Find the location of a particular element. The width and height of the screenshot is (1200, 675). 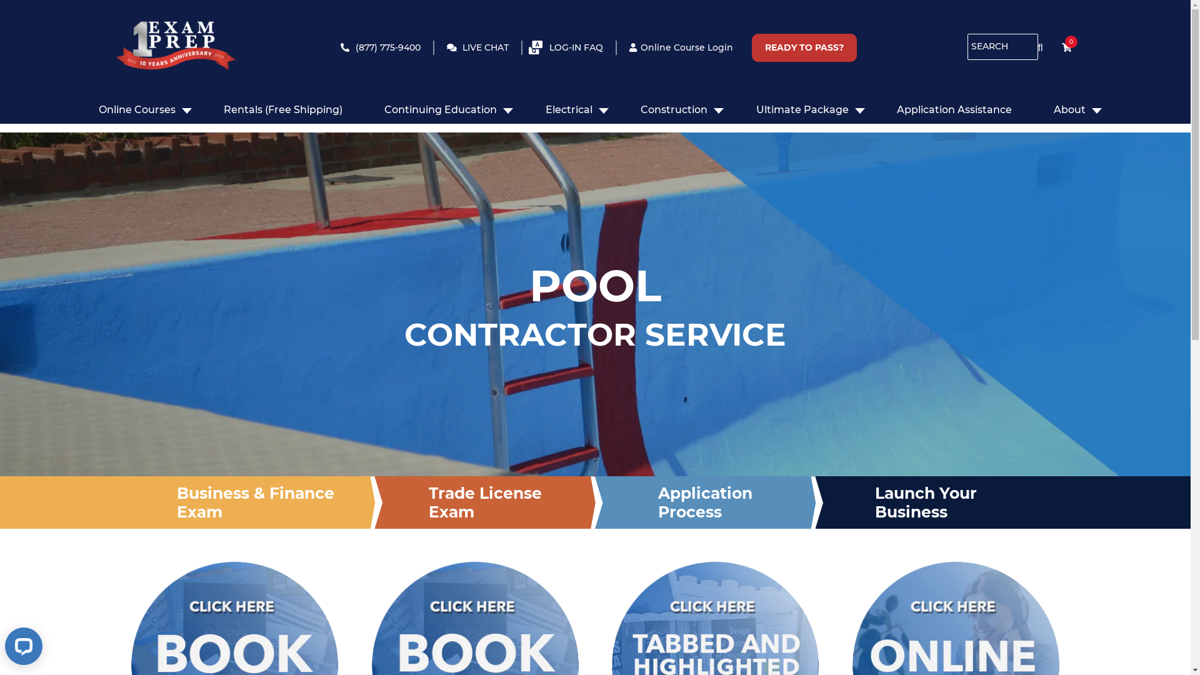

About is located at coordinates (1070, 110).